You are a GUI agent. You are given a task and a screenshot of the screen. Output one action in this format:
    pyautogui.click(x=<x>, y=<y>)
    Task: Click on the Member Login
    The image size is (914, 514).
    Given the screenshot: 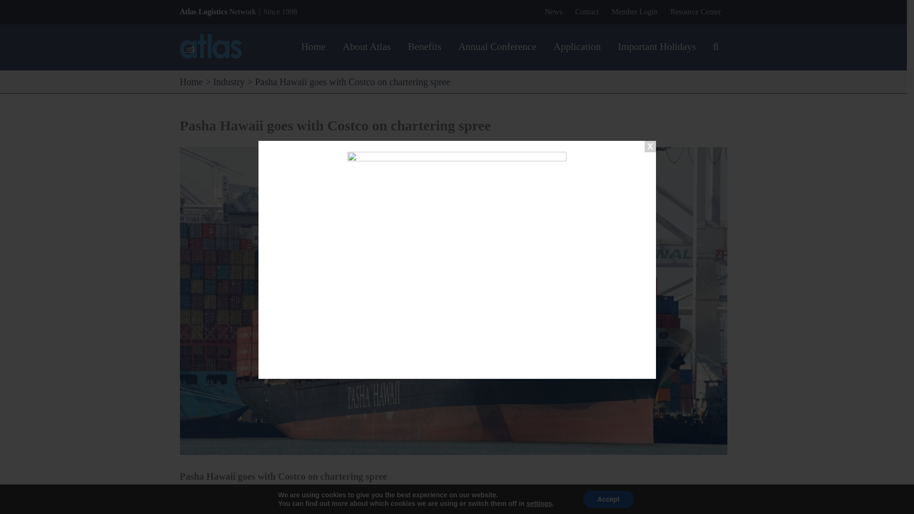 What is the action you would take?
    pyautogui.click(x=634, y=11)
    